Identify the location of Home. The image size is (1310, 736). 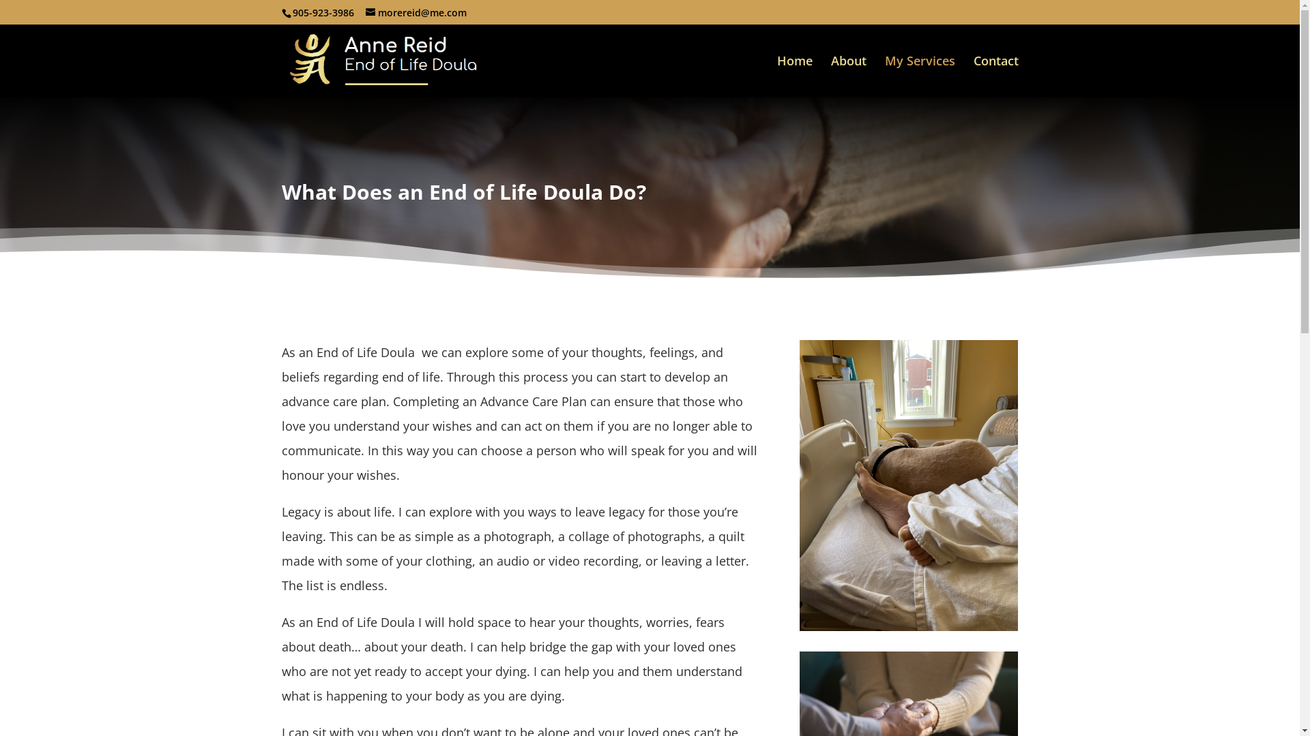
(794, 76).